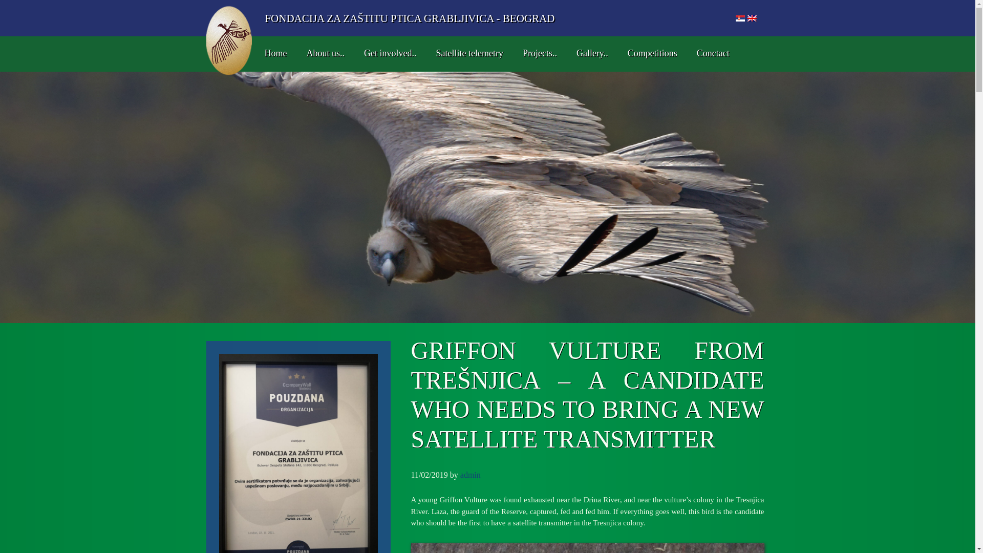 Image resolution: width=983 pixels, height=553 pixels. What do you see at coordinates (752, 18) in the screenshot?
I see `English` at bounding box center [752, 18].